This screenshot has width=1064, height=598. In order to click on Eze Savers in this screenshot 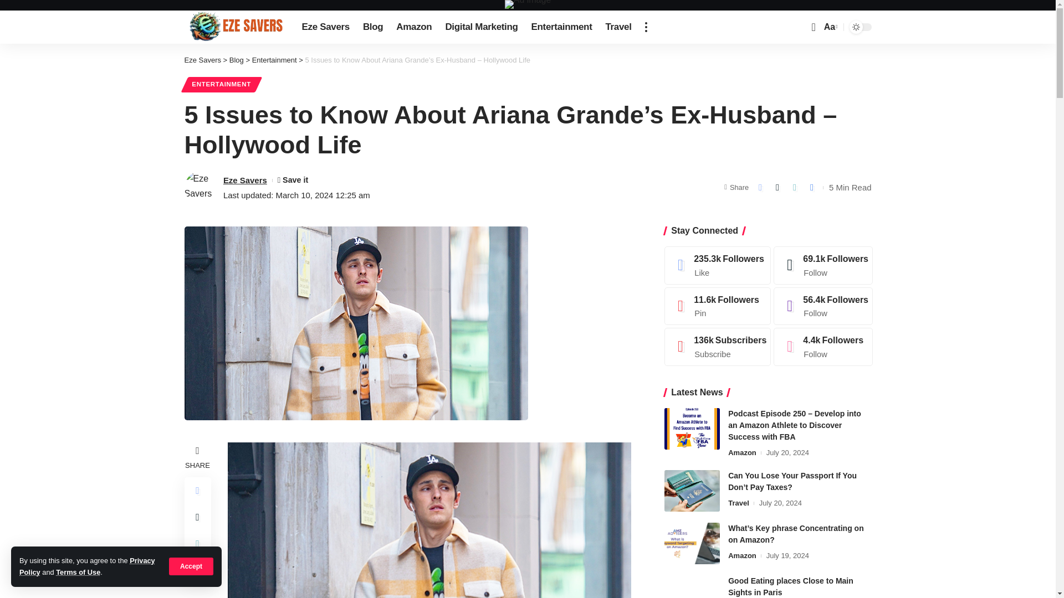, I will do `click(372, 27)`.